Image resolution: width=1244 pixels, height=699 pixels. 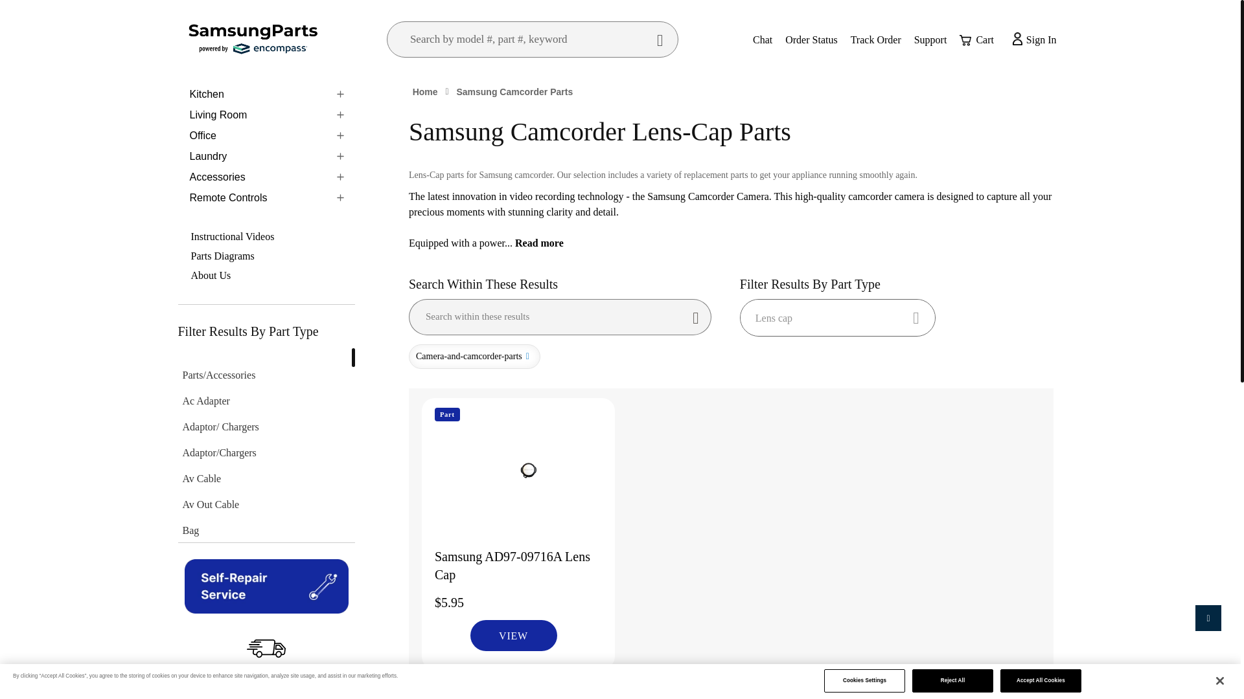 What do you see at coordinates (220, 427) in the screenshot?
I see `itemType` at bounding box center [220, 427].